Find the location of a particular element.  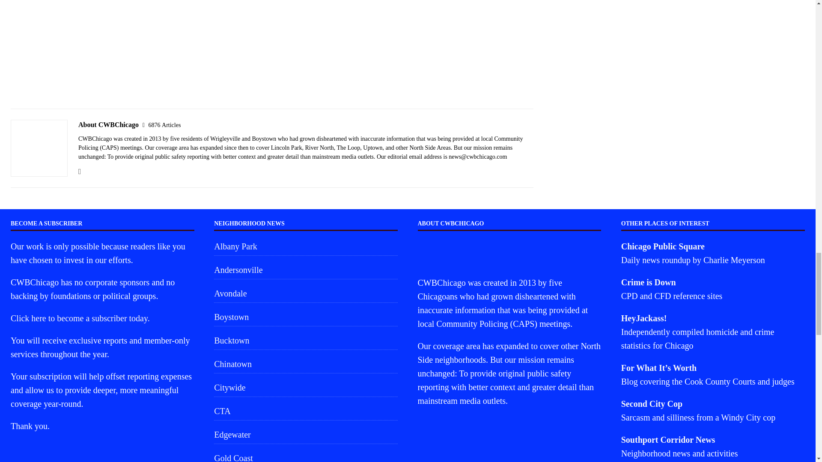

Citywide is located at coordinates (306, 387).